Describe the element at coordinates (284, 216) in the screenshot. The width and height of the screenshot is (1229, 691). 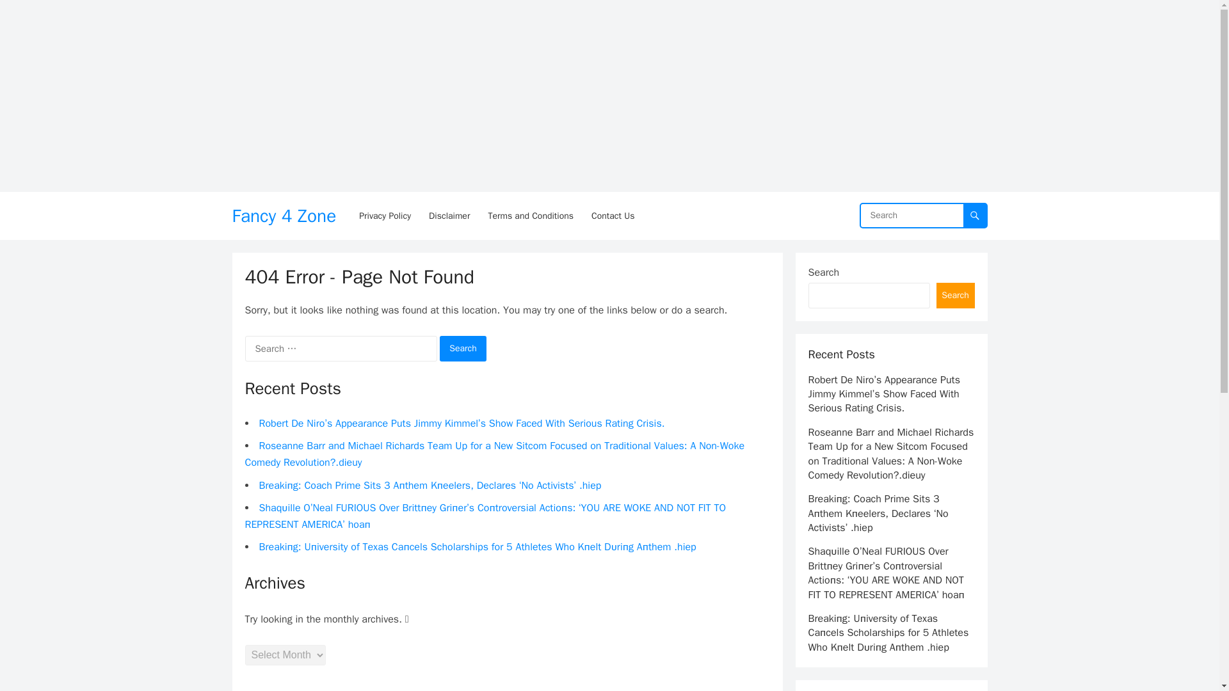
I see `Fancy 4 Zone` at that location.